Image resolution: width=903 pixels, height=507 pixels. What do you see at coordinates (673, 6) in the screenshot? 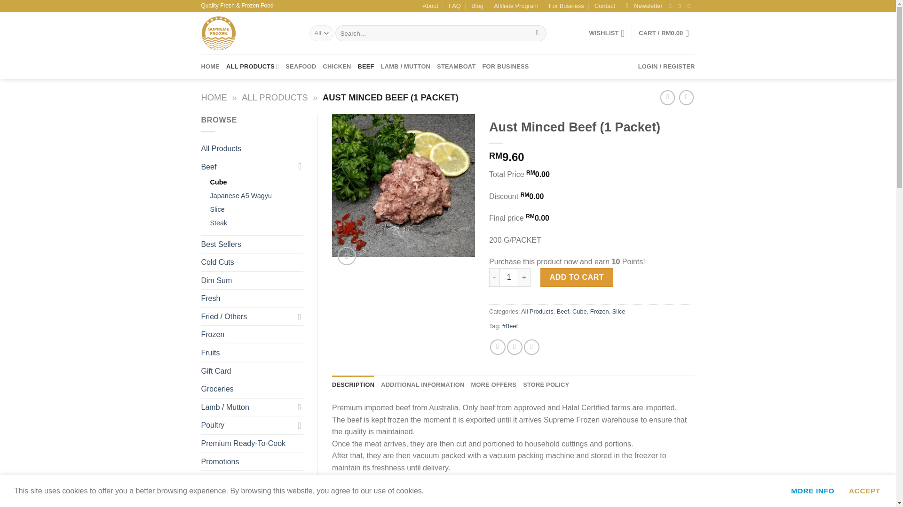
I see `Follow on Facebook` at bounding box center [673, 6].